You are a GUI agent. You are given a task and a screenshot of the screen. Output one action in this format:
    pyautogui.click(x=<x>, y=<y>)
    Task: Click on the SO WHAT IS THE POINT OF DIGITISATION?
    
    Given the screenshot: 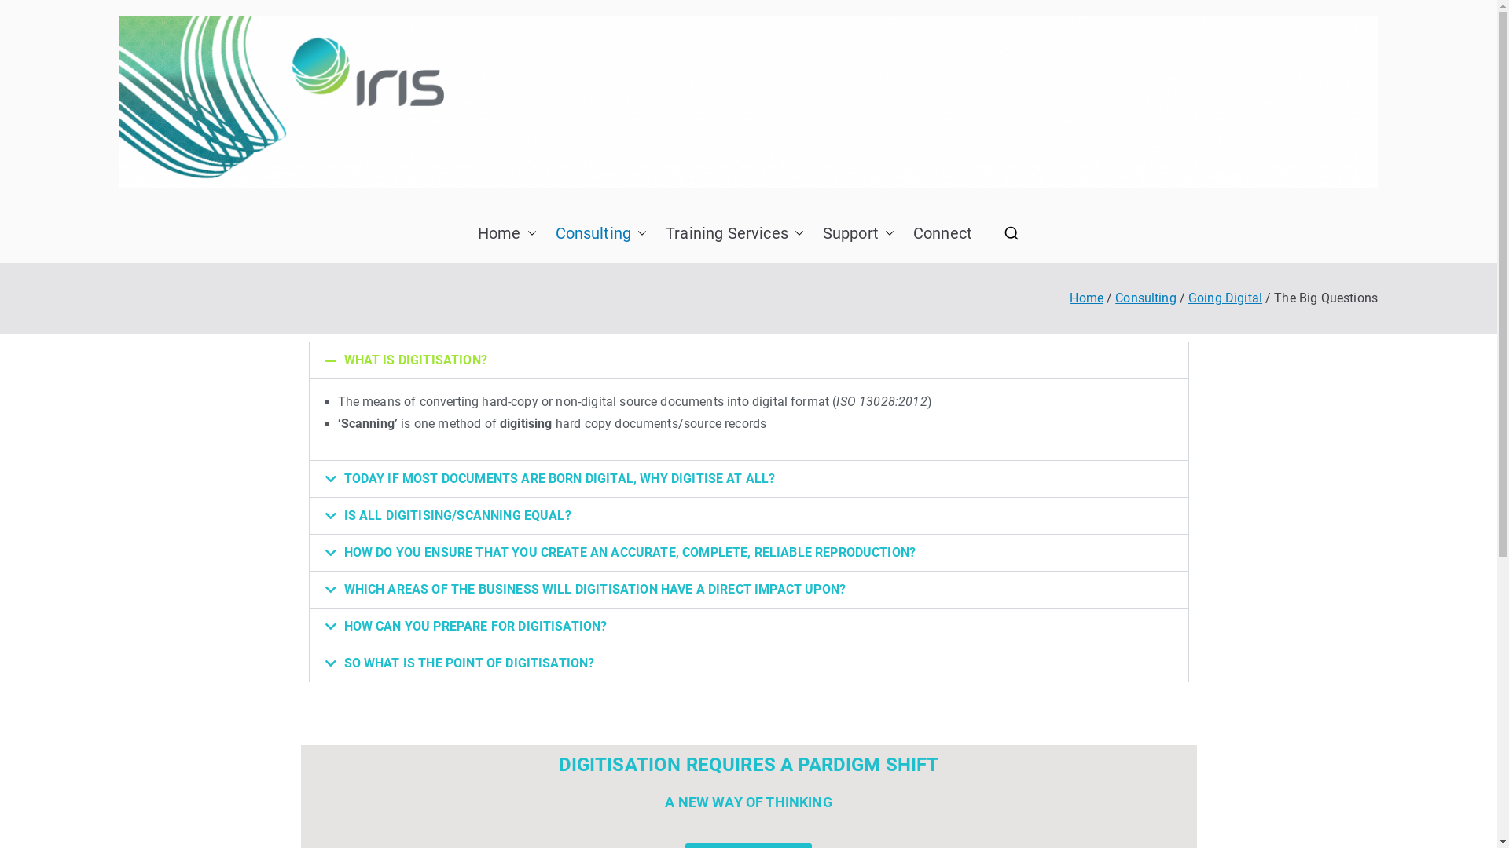 What is the action you would take?
    pyautogui.click(x=470, y=663)
    